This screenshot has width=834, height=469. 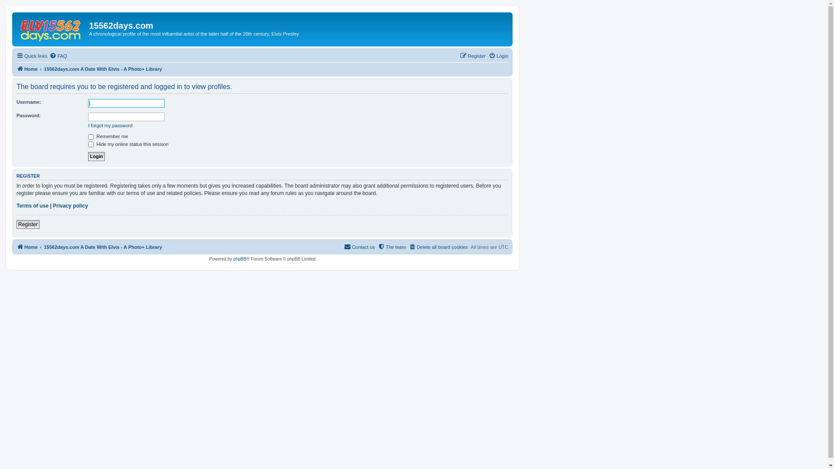 What do you see at coordinates (240, 259) in the screenshot?
I see `phpBB` at bounding box center [240, 259].